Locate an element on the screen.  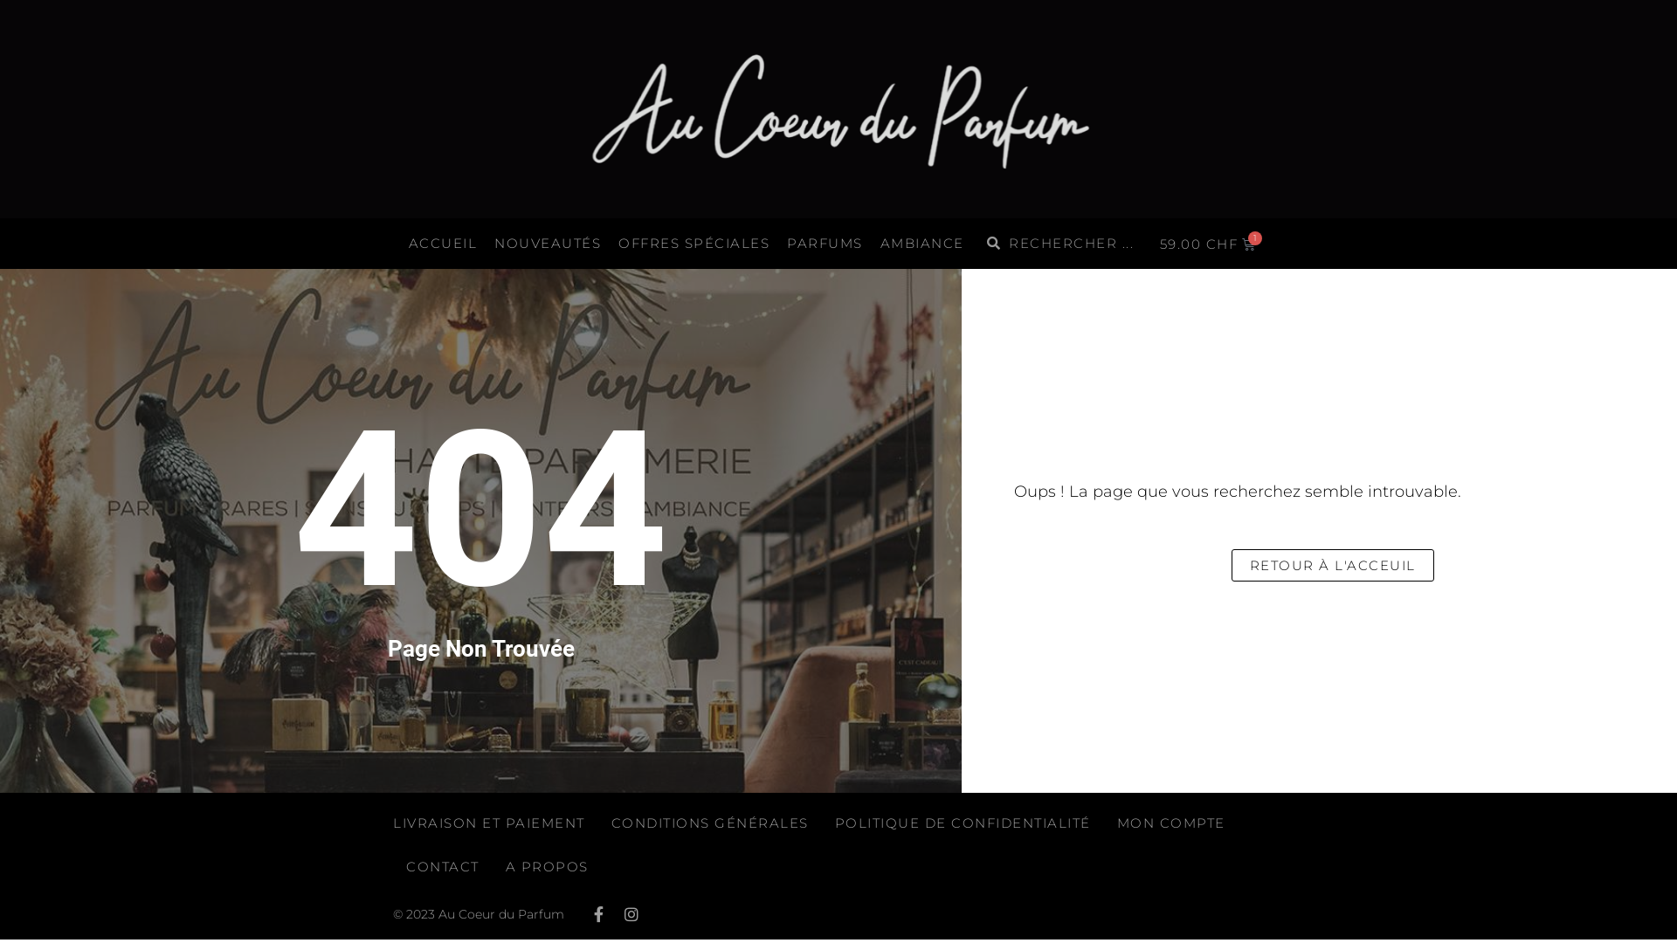
LIVRAISON ET PAIEMENT is located at coordinates (489, 823).